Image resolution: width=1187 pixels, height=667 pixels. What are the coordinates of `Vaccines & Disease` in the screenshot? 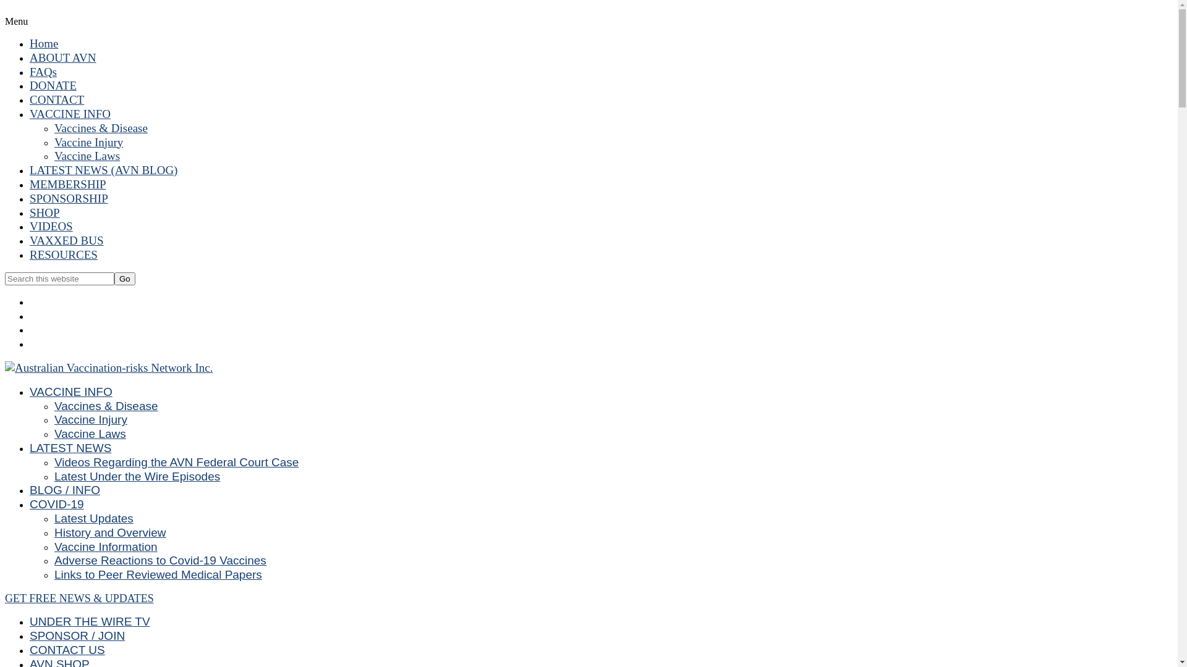 It's located at (101, 128).